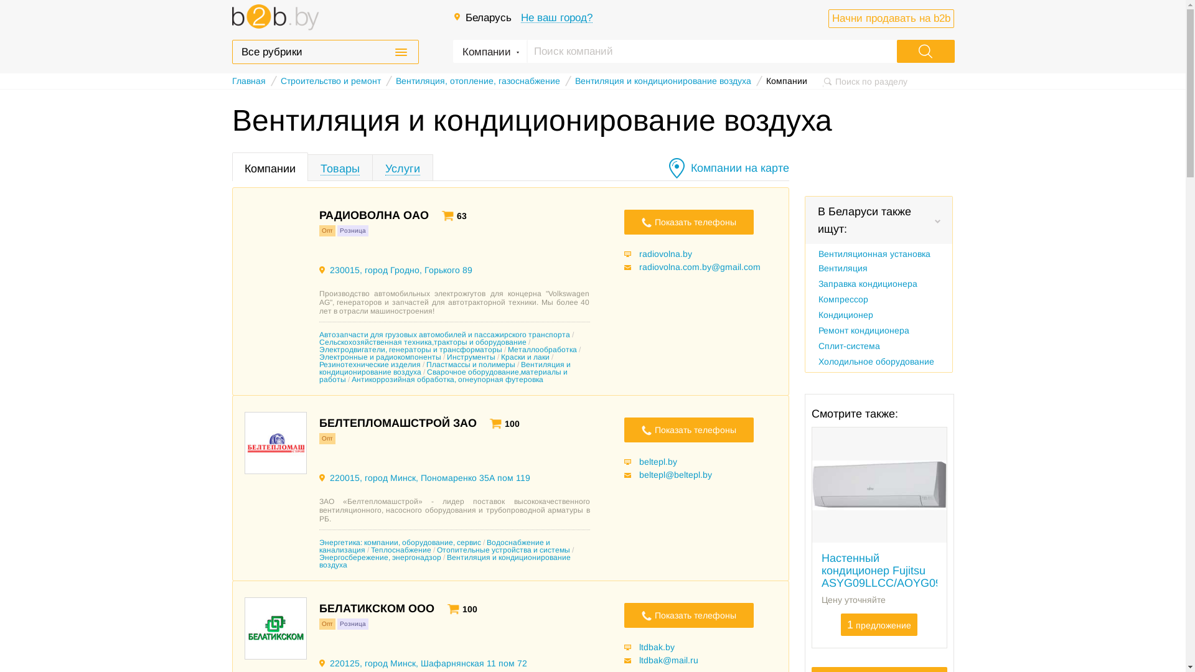  What do you see at coordinates (502, 424) in the screenshot?
I see `100` at bounding box center [502, 424].